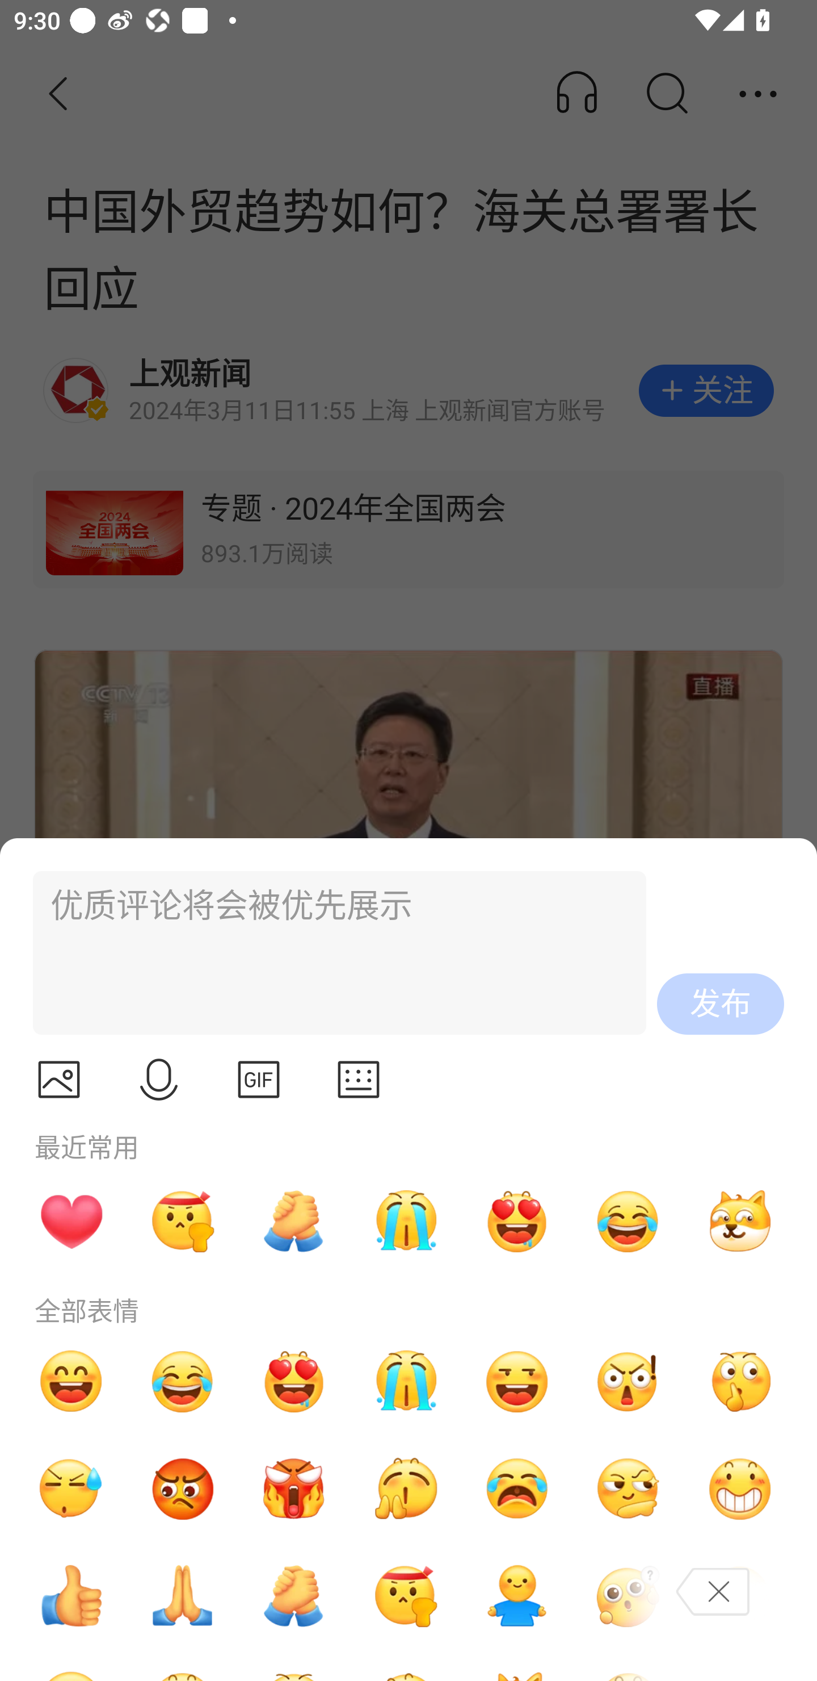 The image size is (817, 1681). Describe the element at coordinates (58, 1080) in the screenshot. I see `` at that location.